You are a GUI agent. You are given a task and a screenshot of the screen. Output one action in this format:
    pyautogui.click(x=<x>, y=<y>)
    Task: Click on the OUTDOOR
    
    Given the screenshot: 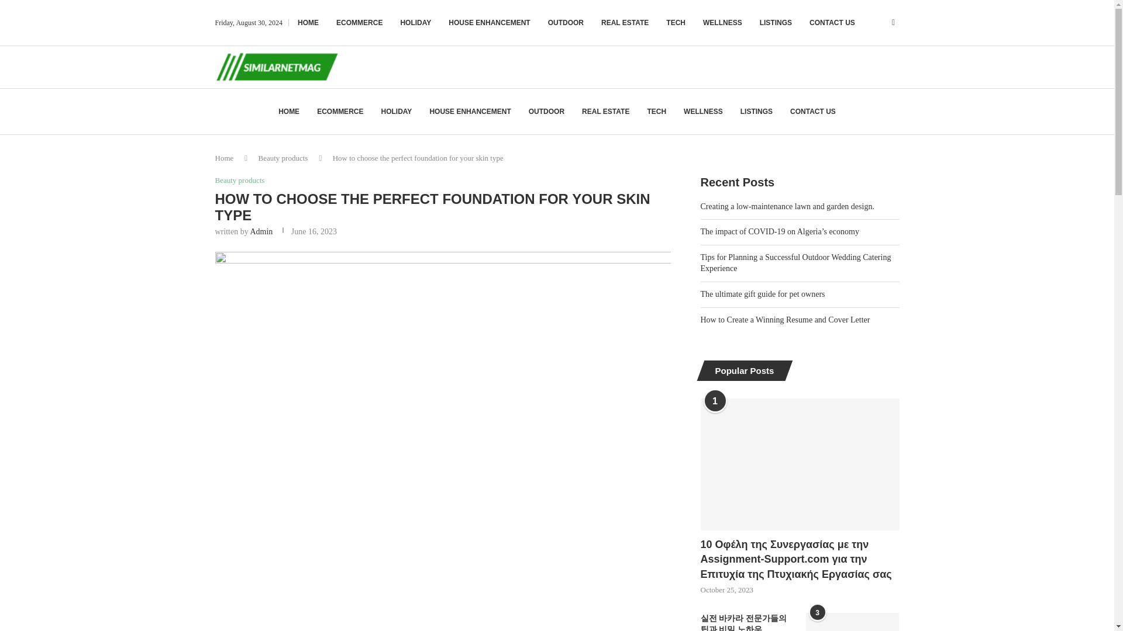 What is the action you would take?
    pyautogui.click(x=546, y=112)
    